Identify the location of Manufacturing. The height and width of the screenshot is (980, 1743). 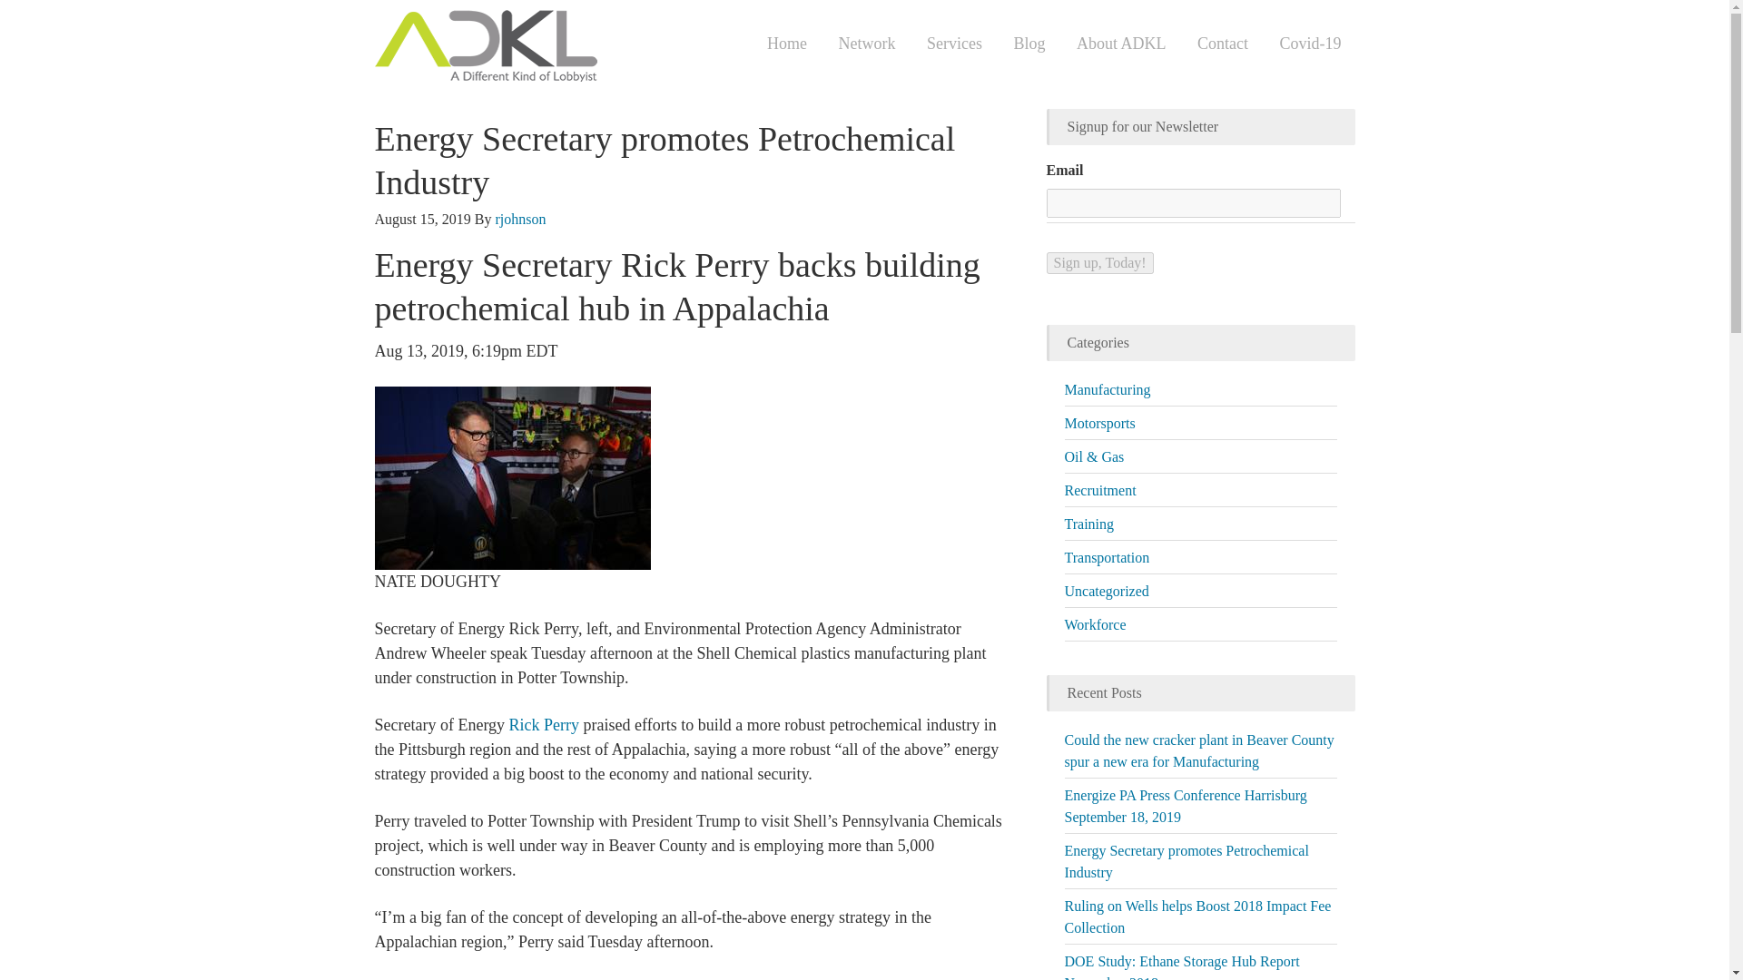
(1107, 390).